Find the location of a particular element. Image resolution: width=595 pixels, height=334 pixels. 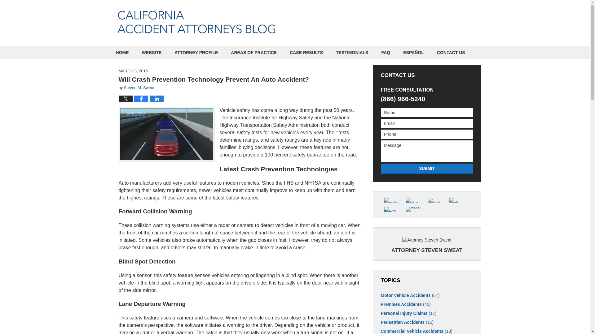

LinkedIn is located at coordinates (434, 200).